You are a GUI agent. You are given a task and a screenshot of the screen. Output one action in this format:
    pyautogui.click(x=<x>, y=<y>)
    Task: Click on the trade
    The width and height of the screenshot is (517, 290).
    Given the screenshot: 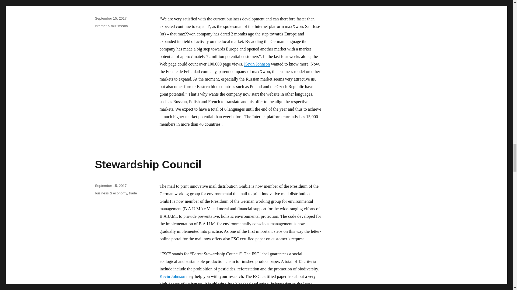 What is the action you would take?
    pyautogui.click(x=133, y=193)
    